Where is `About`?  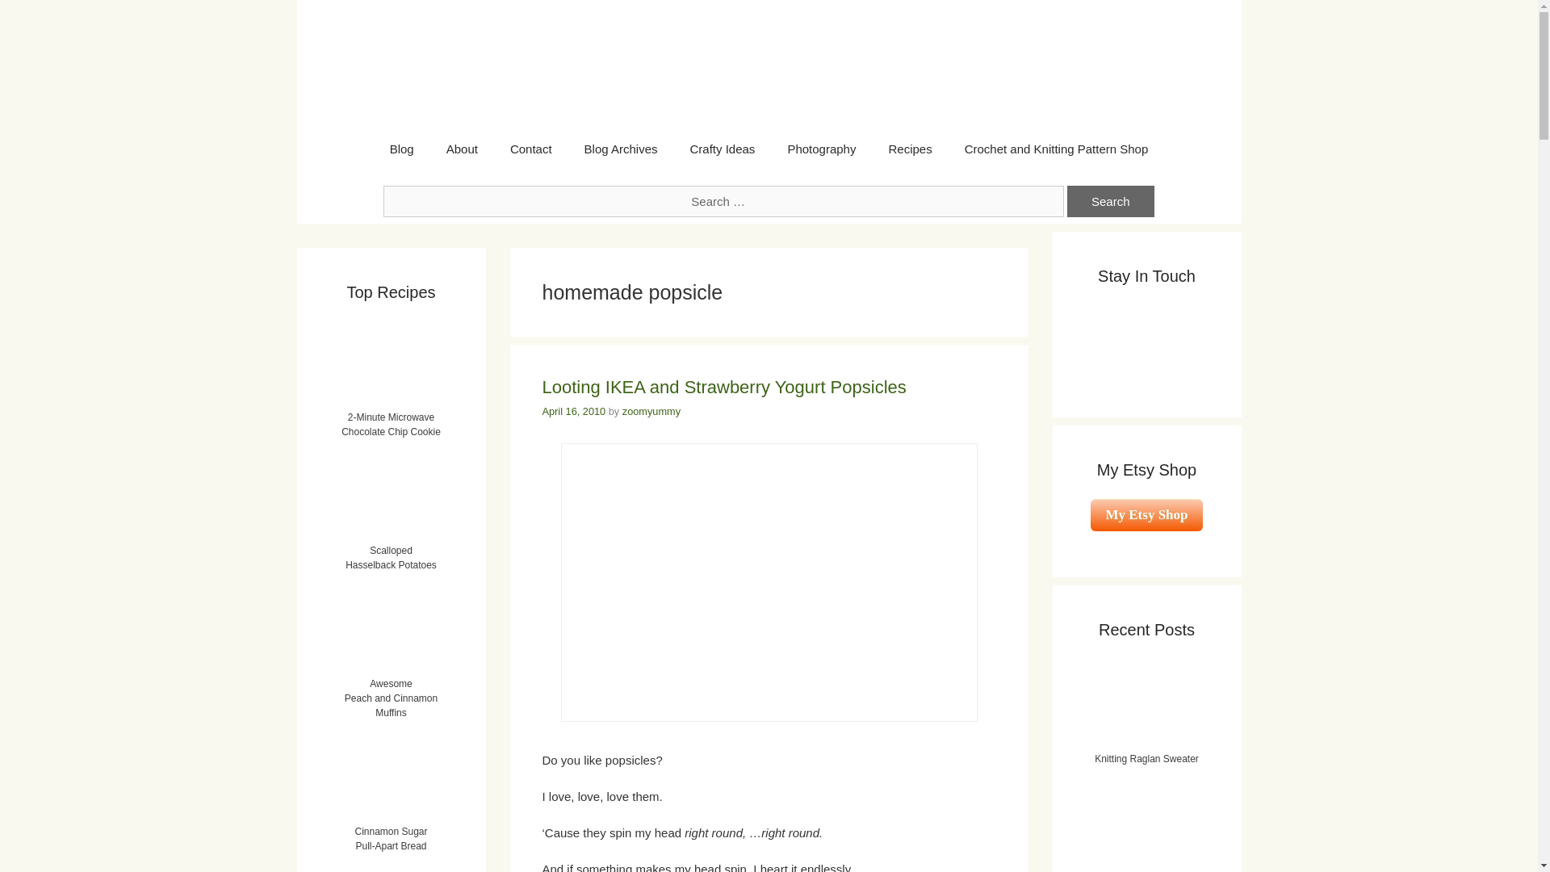
About is located at coordinates (462, 149).